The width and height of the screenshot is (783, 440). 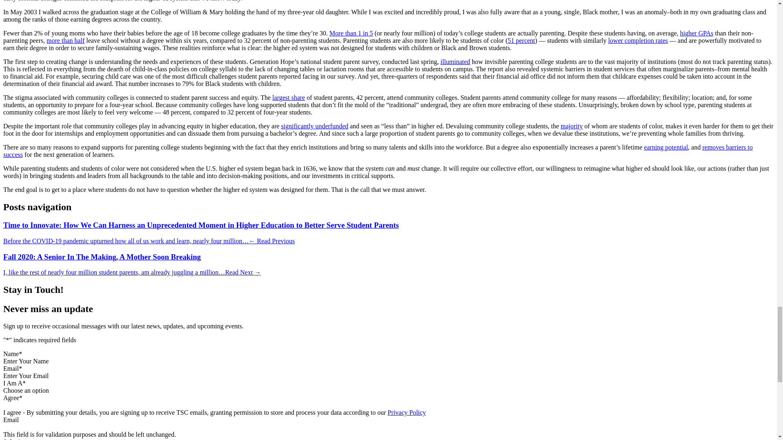 What do you see at coordinates (697, 33) in the screenshot?
I see `higher GPAs` at bounding box center [697, 33].